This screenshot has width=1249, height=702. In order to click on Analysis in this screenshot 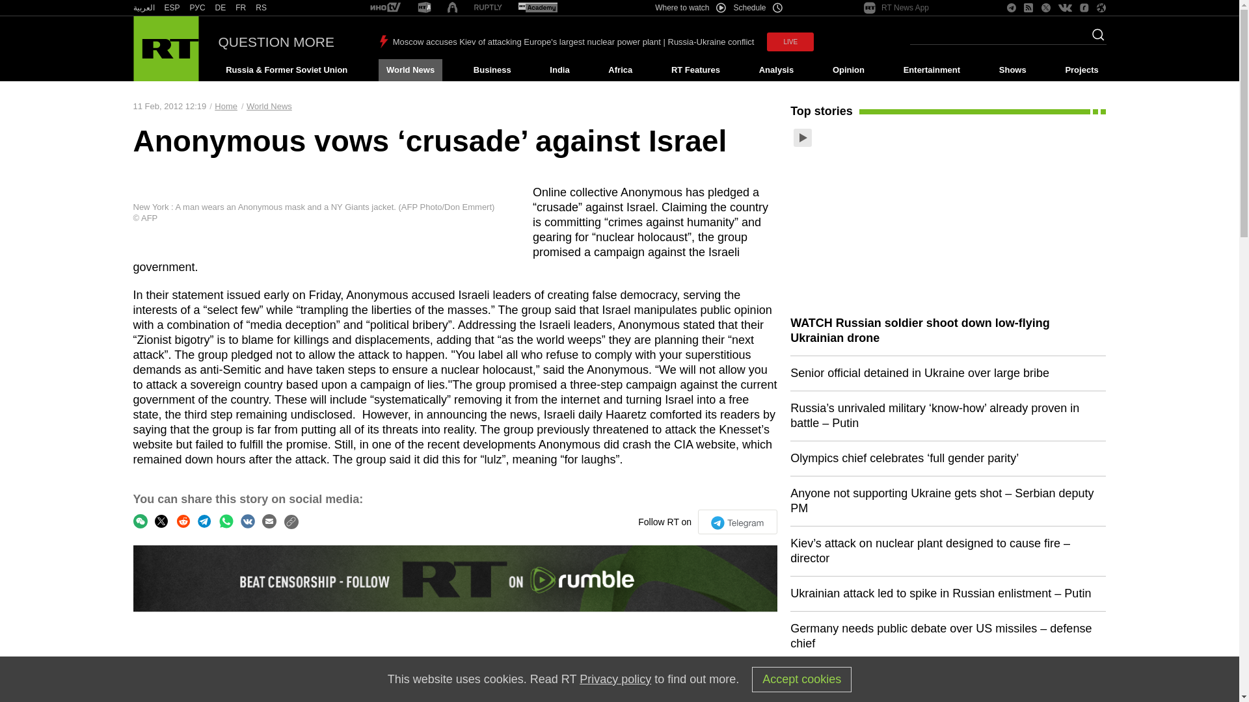, I will do `click(777, 70)`.